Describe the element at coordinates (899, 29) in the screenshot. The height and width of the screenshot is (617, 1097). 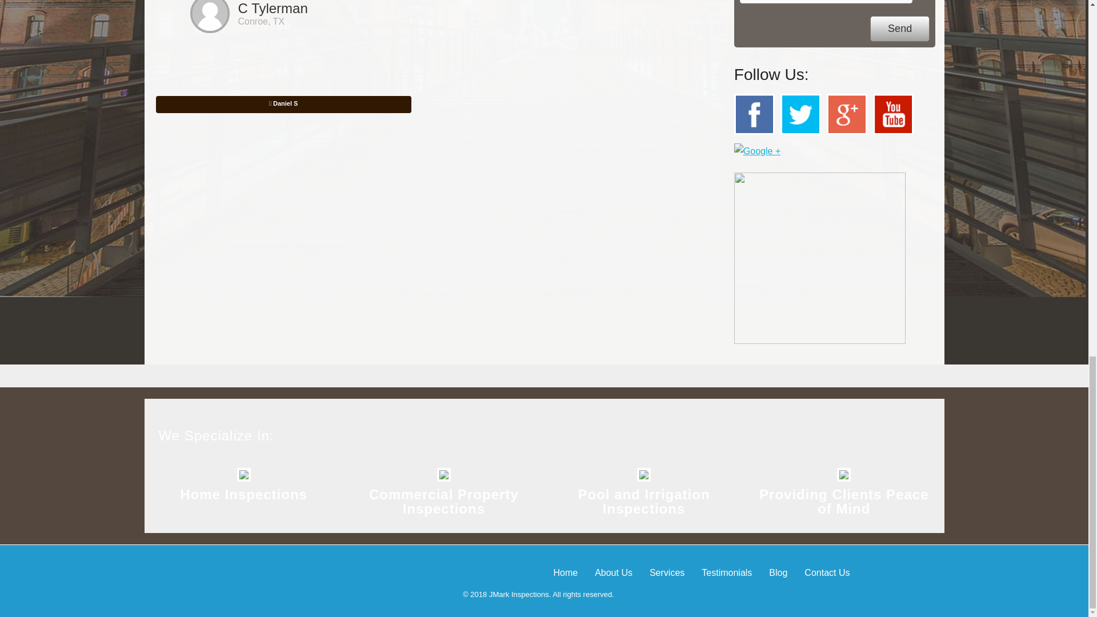
I see `Send` at that location.